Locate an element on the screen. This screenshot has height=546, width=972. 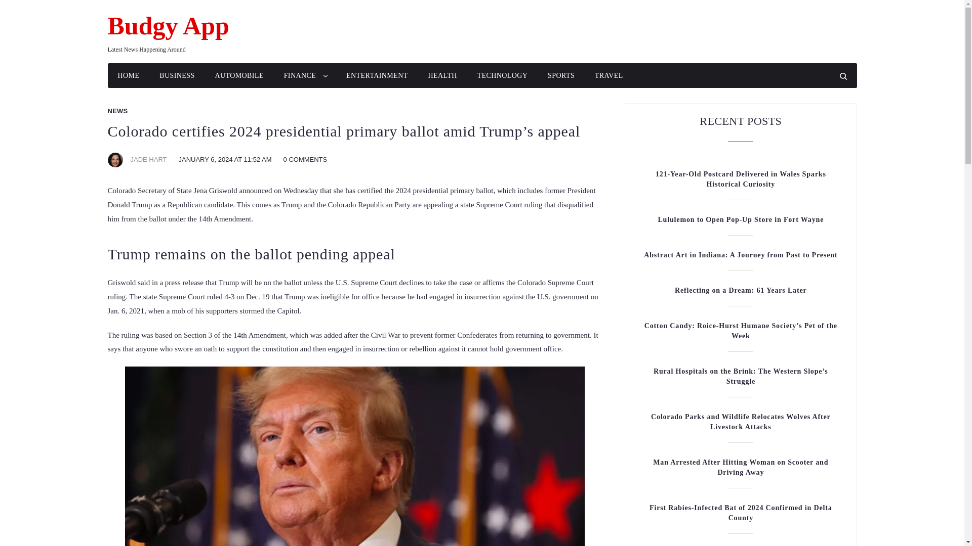
JADE HART is located at coordinates (149, 159).